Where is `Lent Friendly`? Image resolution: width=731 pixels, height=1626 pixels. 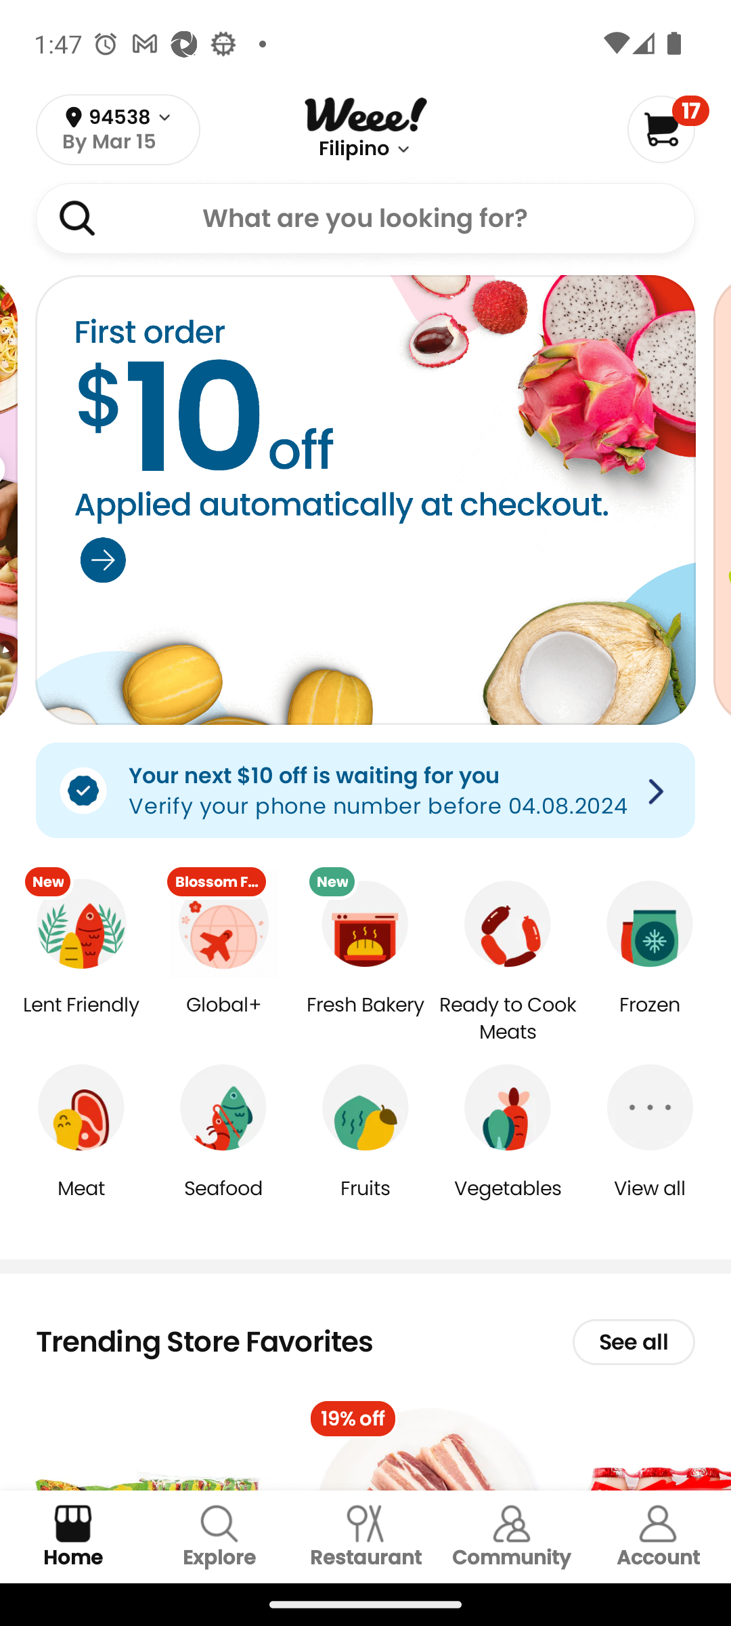 Lent Friendly is located at coordinates (81, 1019).